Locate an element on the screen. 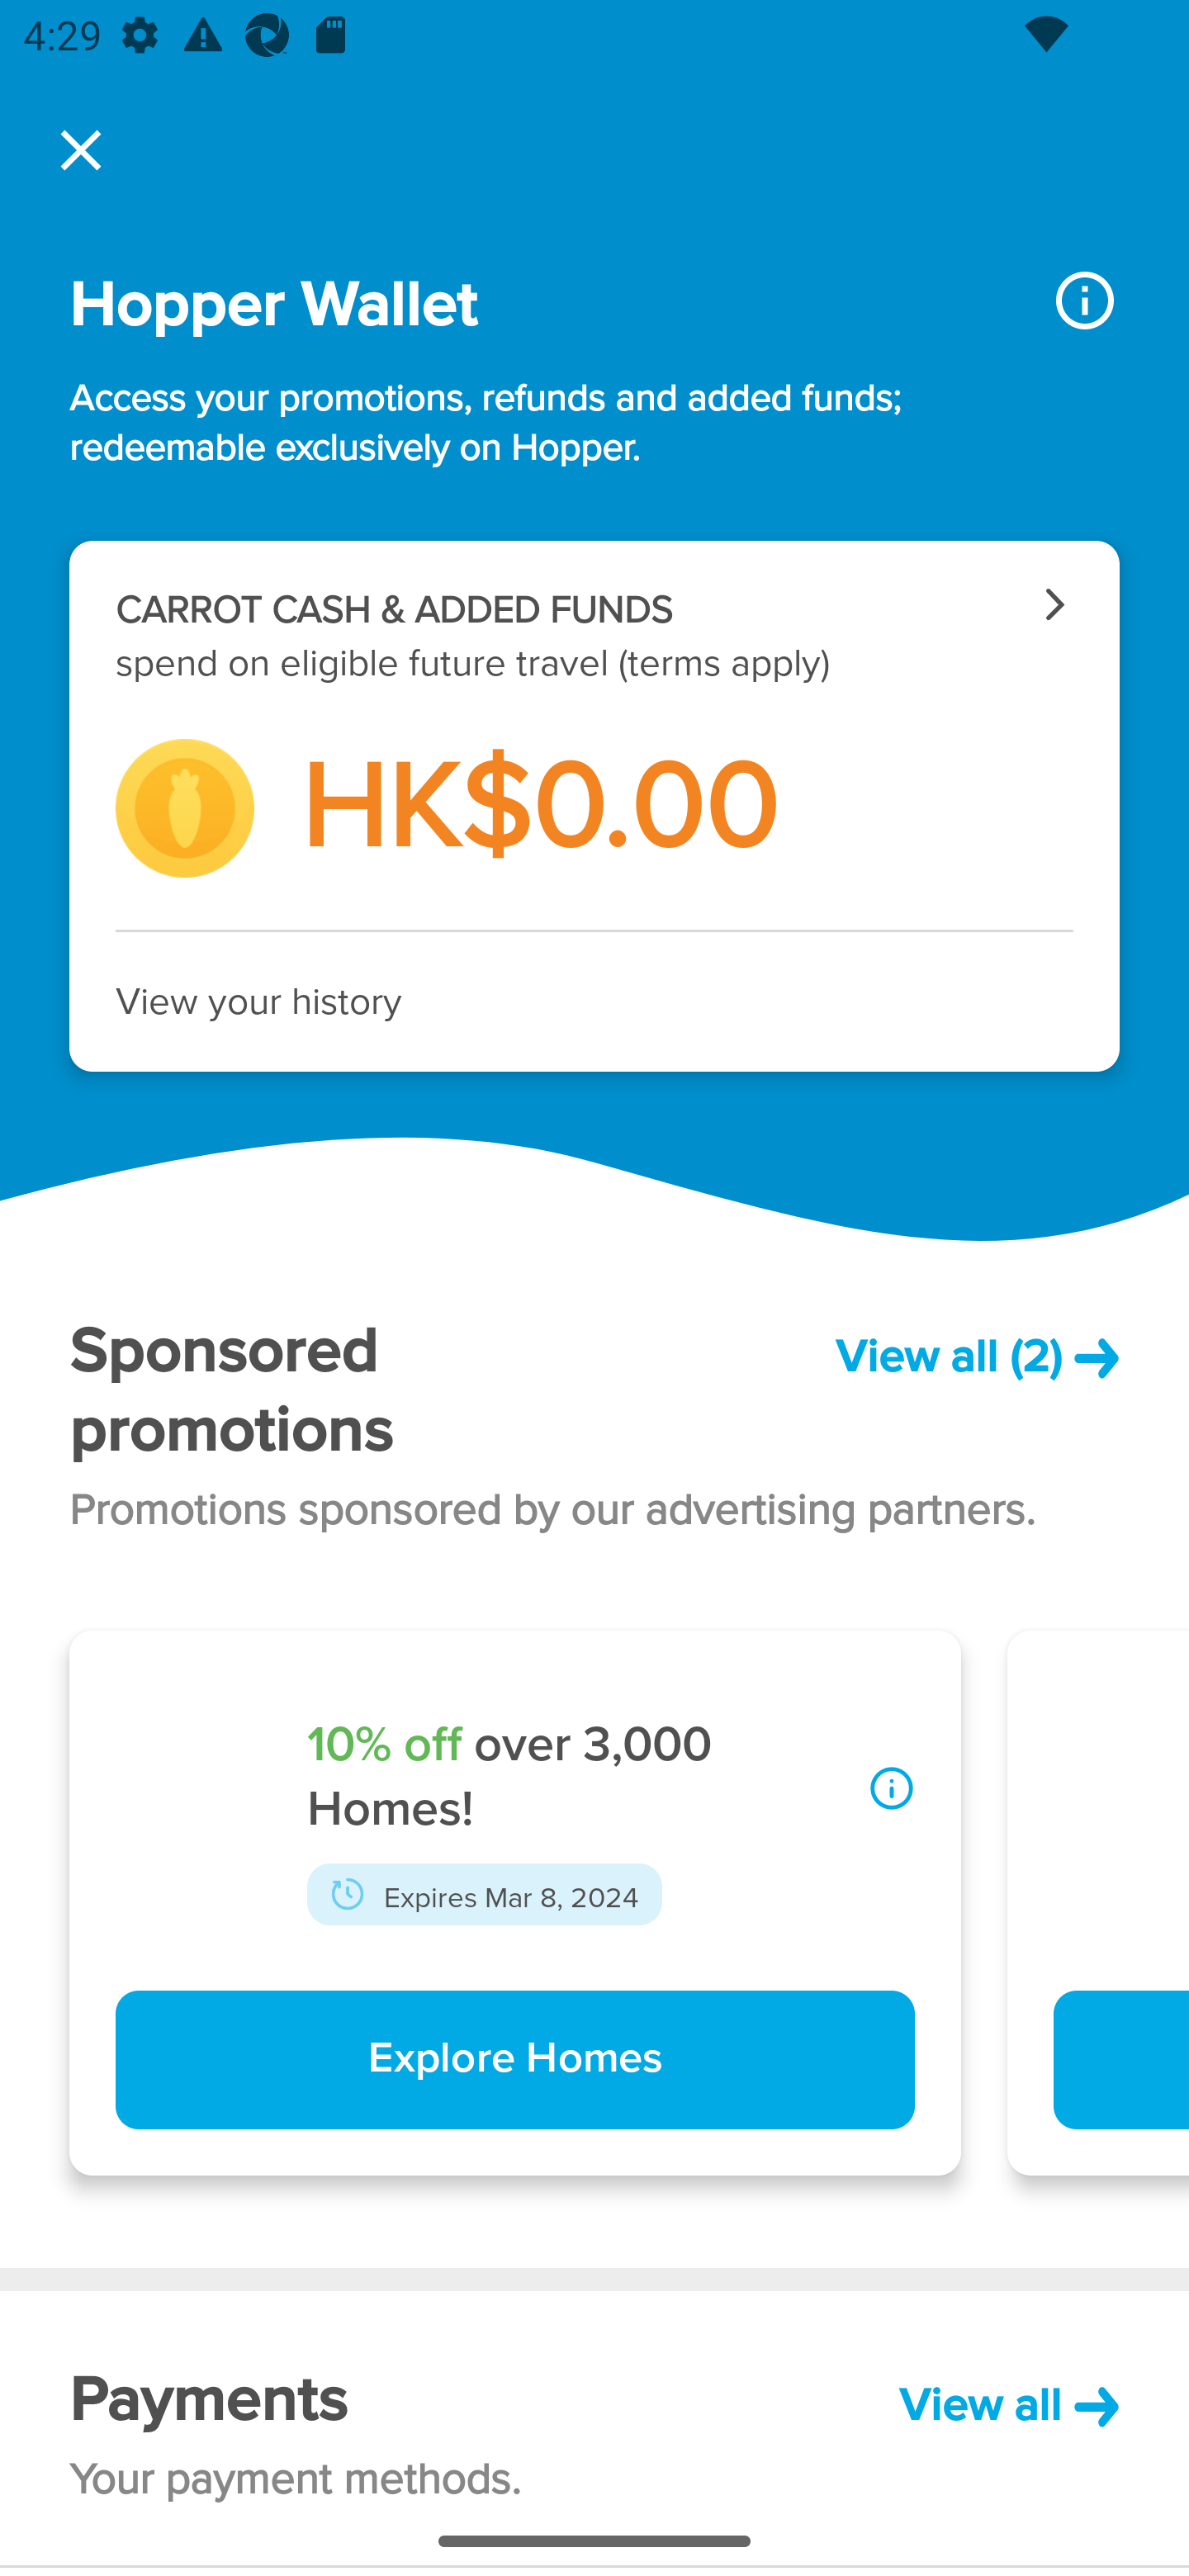 This screenshot has width=1189, height=2576. Navigate up is located at coordinates (81, 150).